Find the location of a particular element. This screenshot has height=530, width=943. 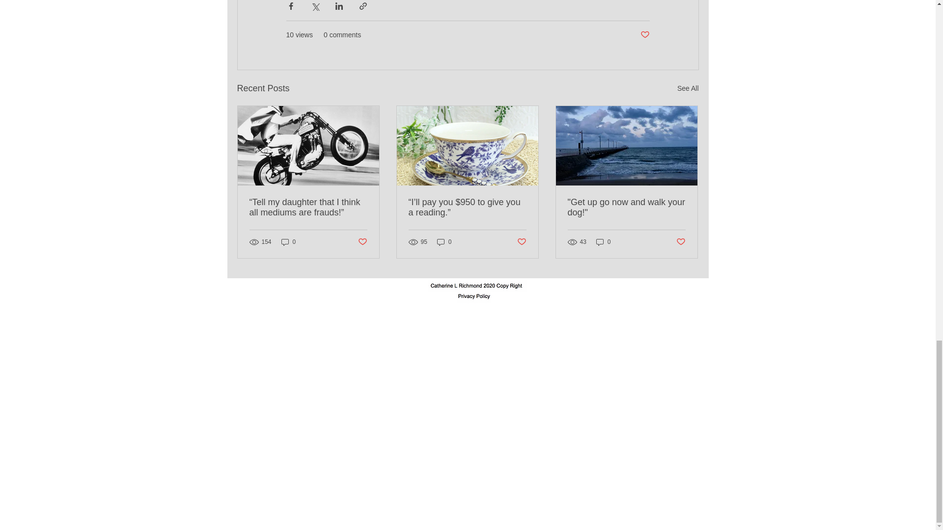

0 is located at coordinates (444, 242).